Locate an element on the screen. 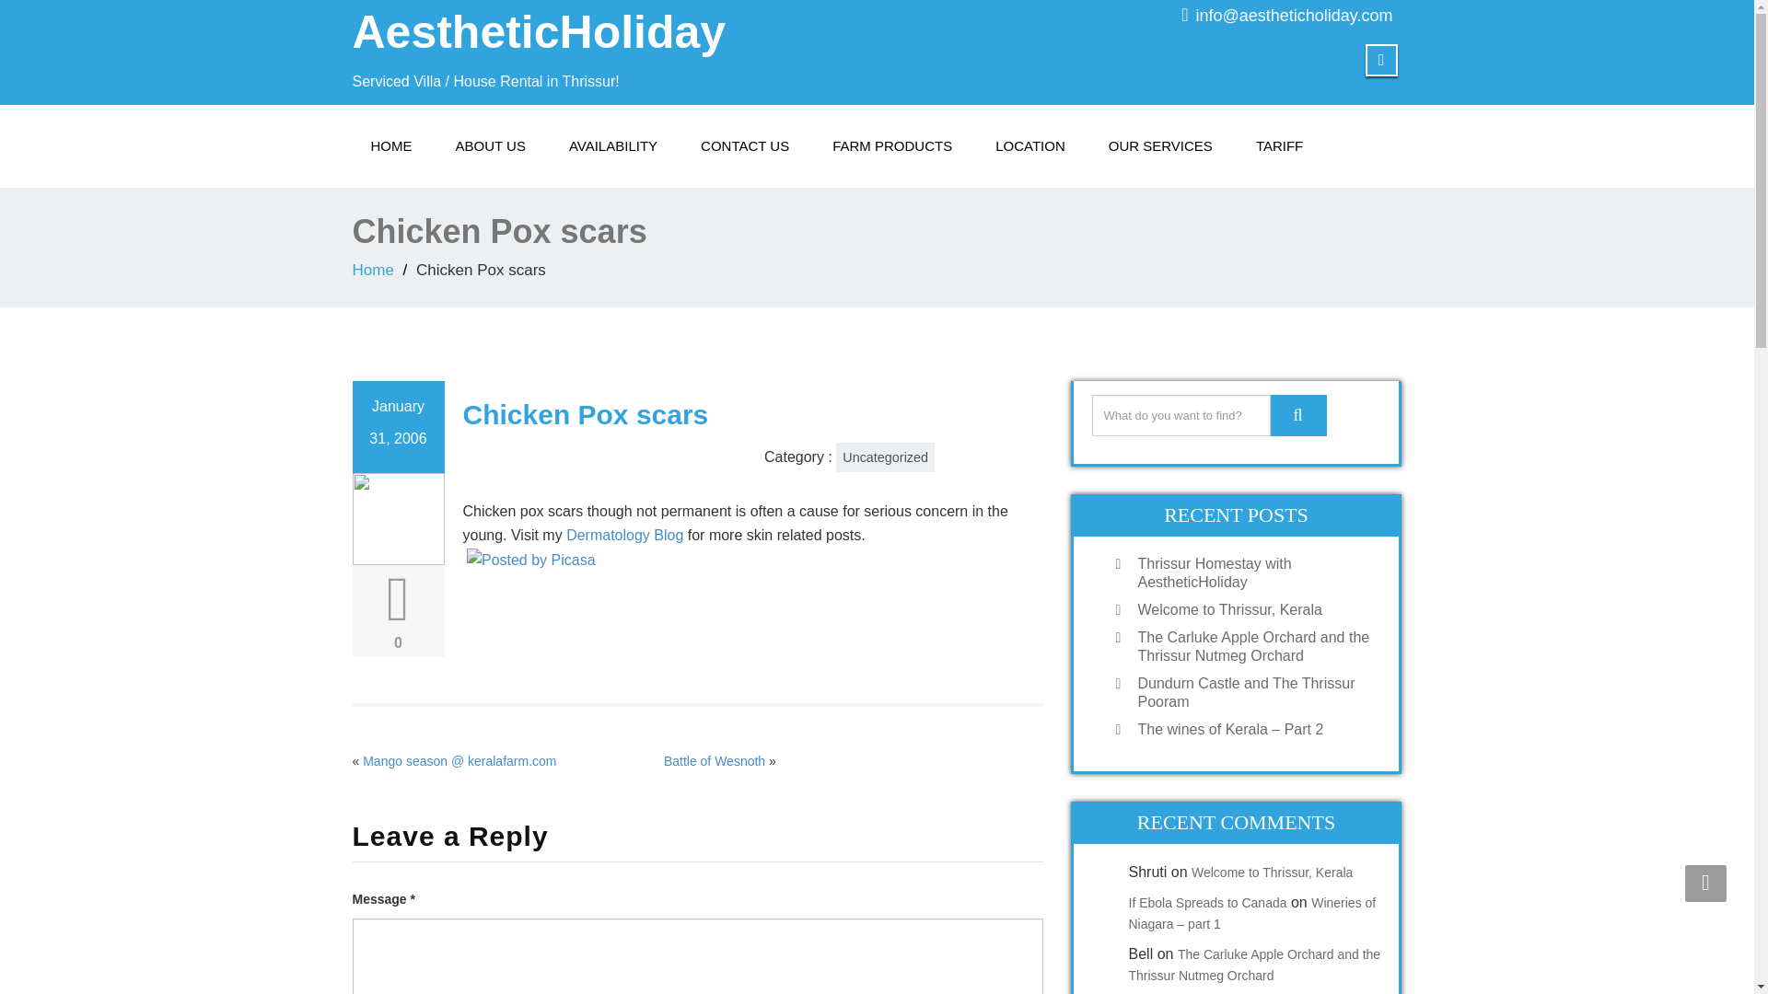  AestheticHoliday is located at coordinates (538, 31).